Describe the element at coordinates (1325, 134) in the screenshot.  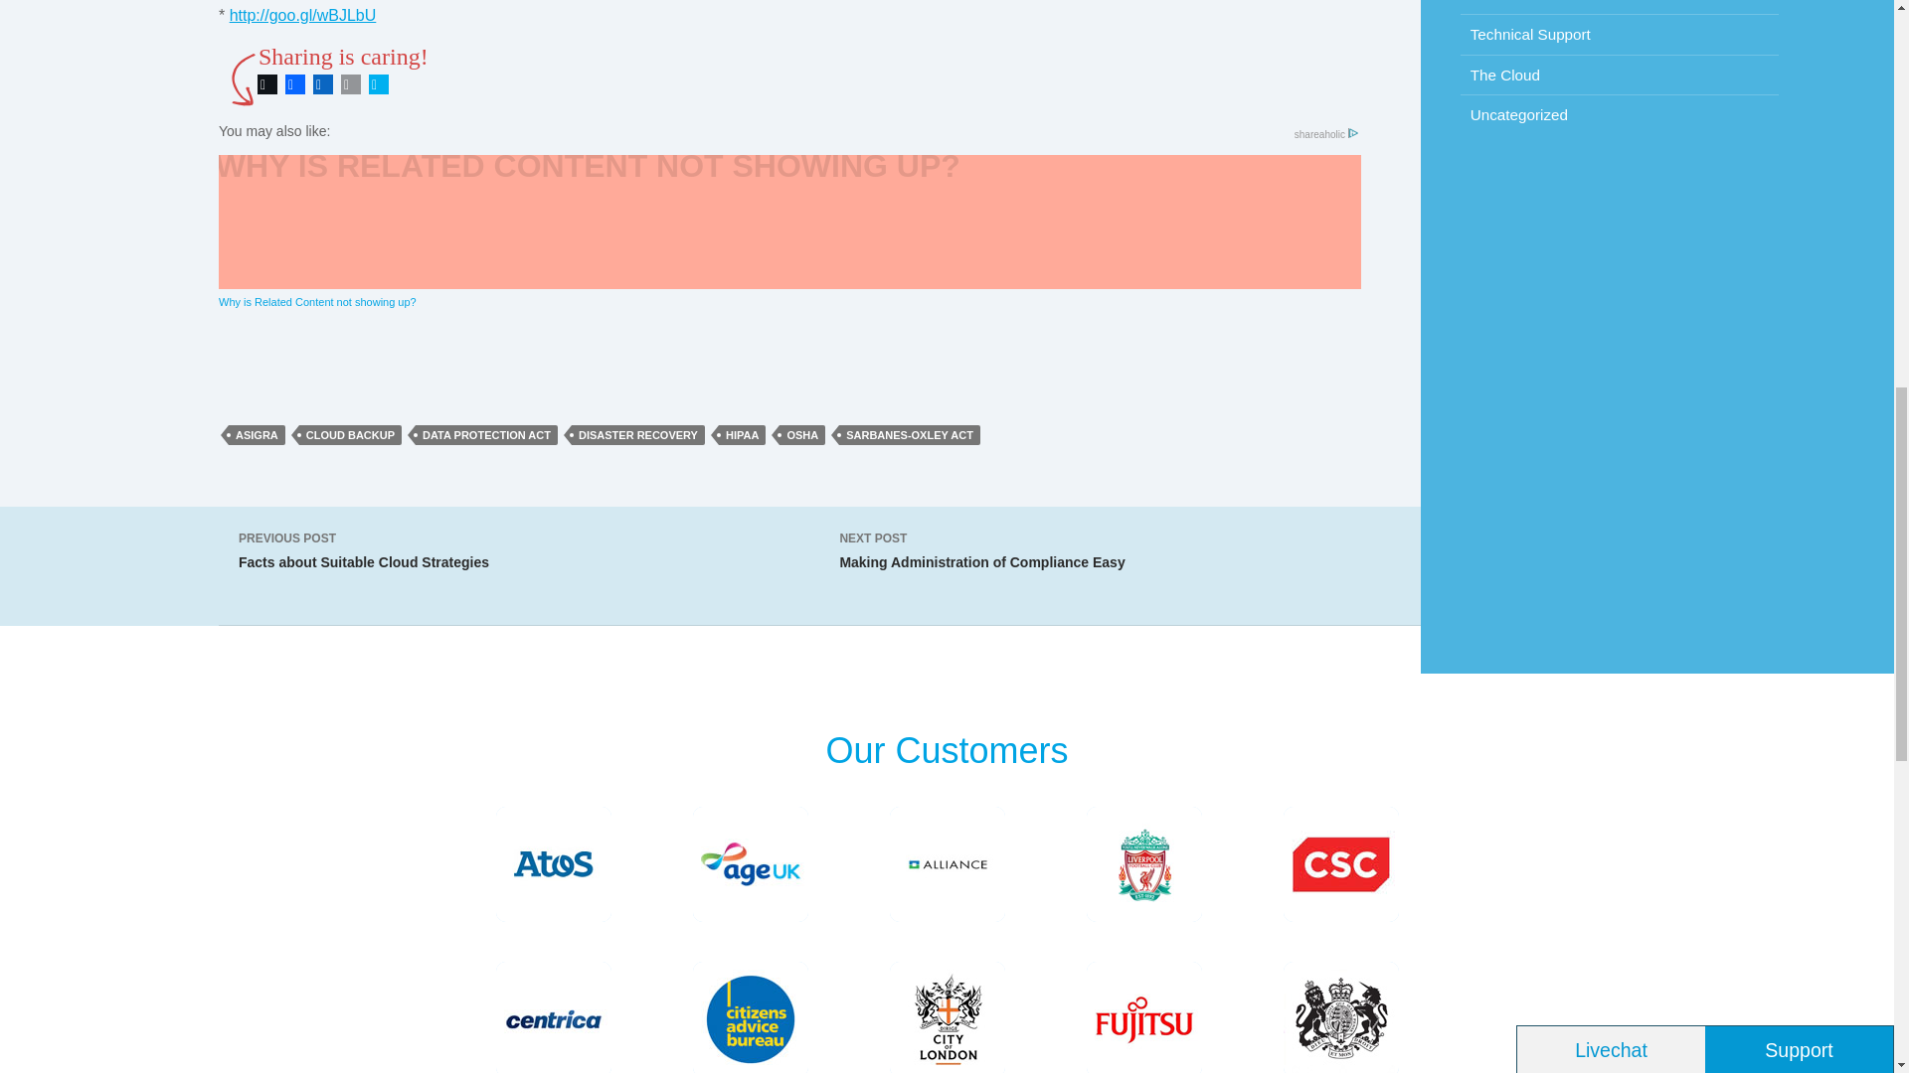
I see `Website Tools by Shareaholic` at that location.